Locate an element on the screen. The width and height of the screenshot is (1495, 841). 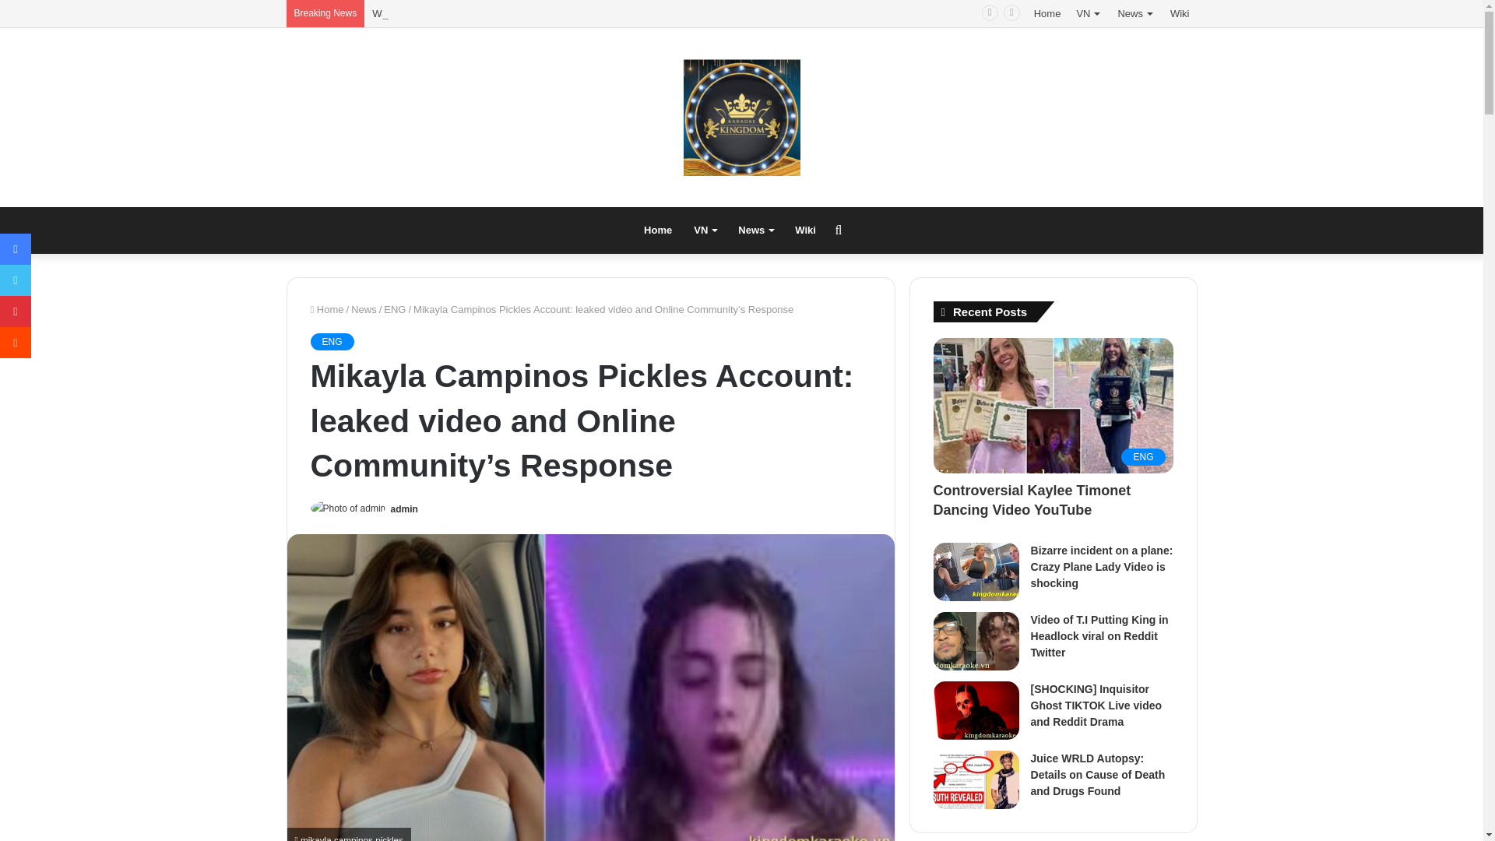
admin is located at coordinates (404, 508).